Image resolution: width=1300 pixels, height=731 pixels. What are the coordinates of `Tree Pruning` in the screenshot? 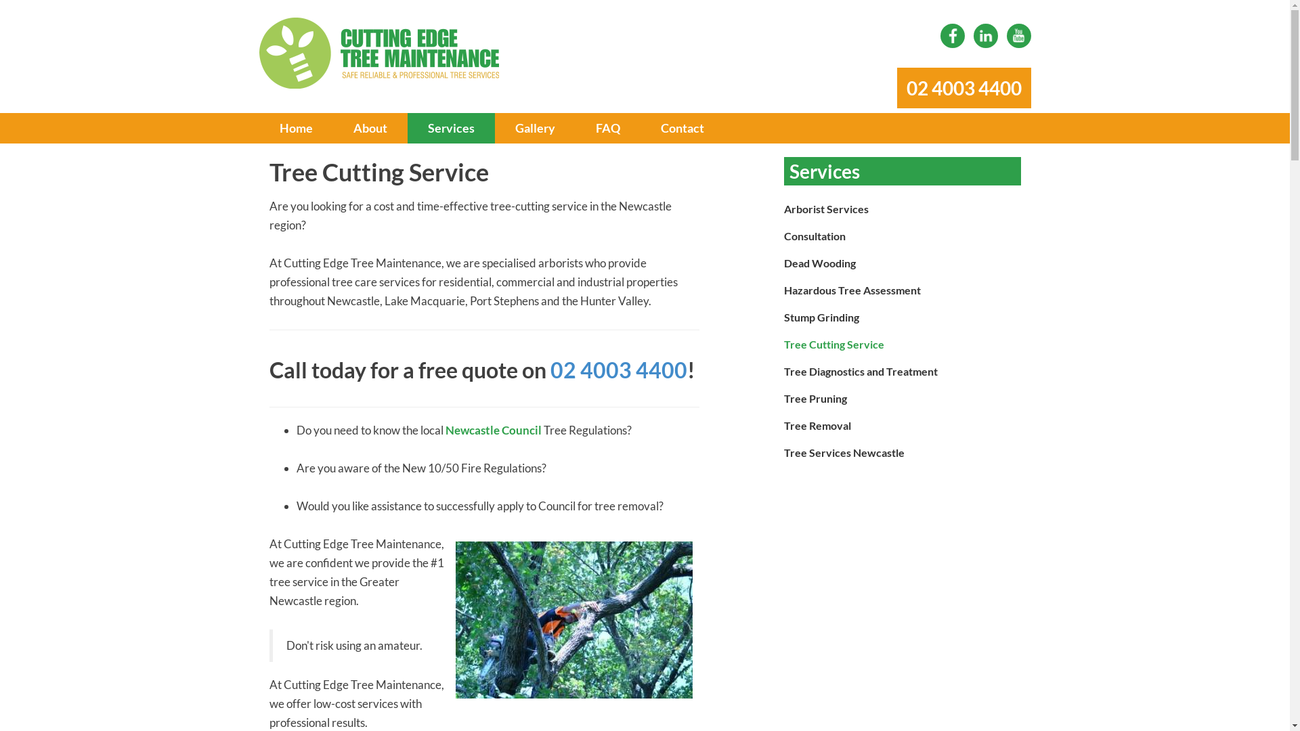 It's located at (903, 399).